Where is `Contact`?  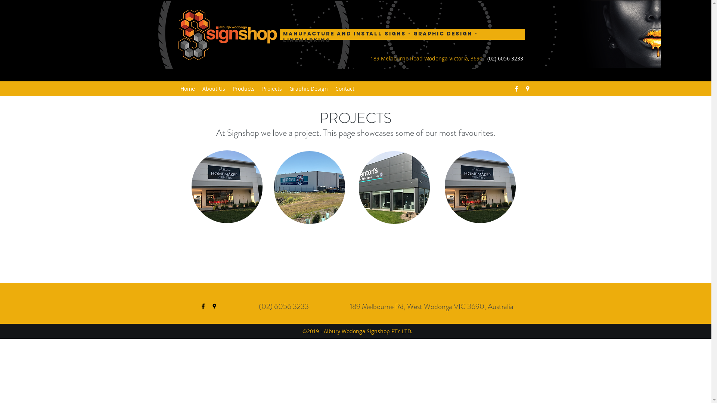
Contact is located at coordinates (345, 89).